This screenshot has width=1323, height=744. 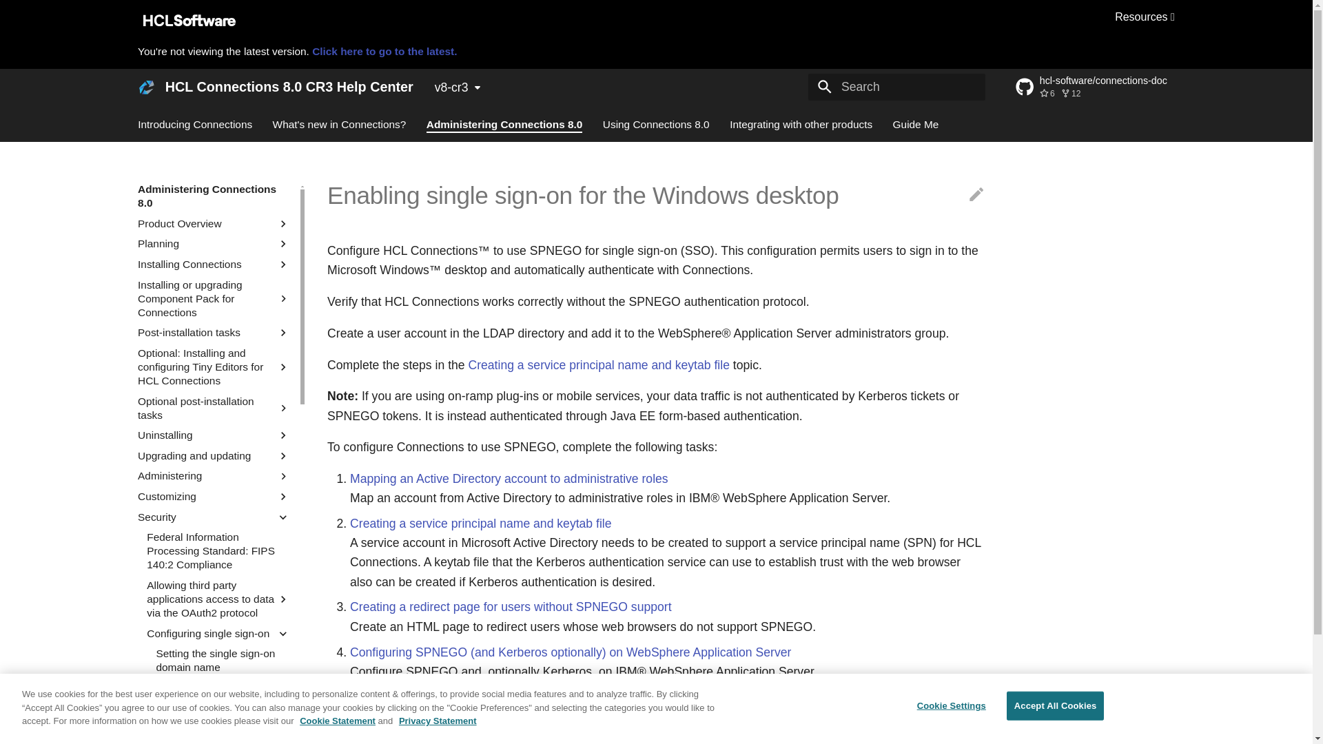 I want to click on HCL Connections 8.0 CR3 Help Center, so click(x=146, y=86).